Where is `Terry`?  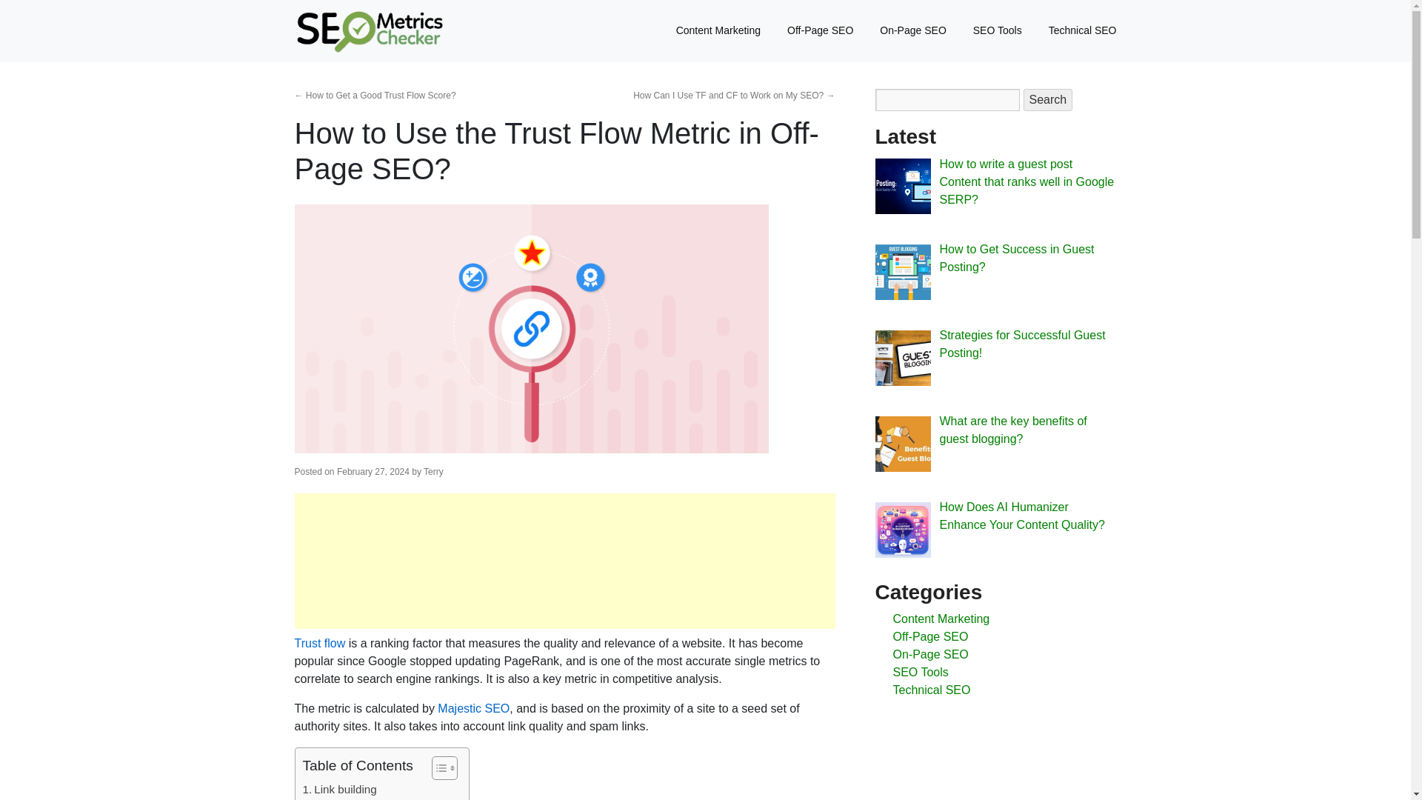
Terry is located at coordinates (434, 471).